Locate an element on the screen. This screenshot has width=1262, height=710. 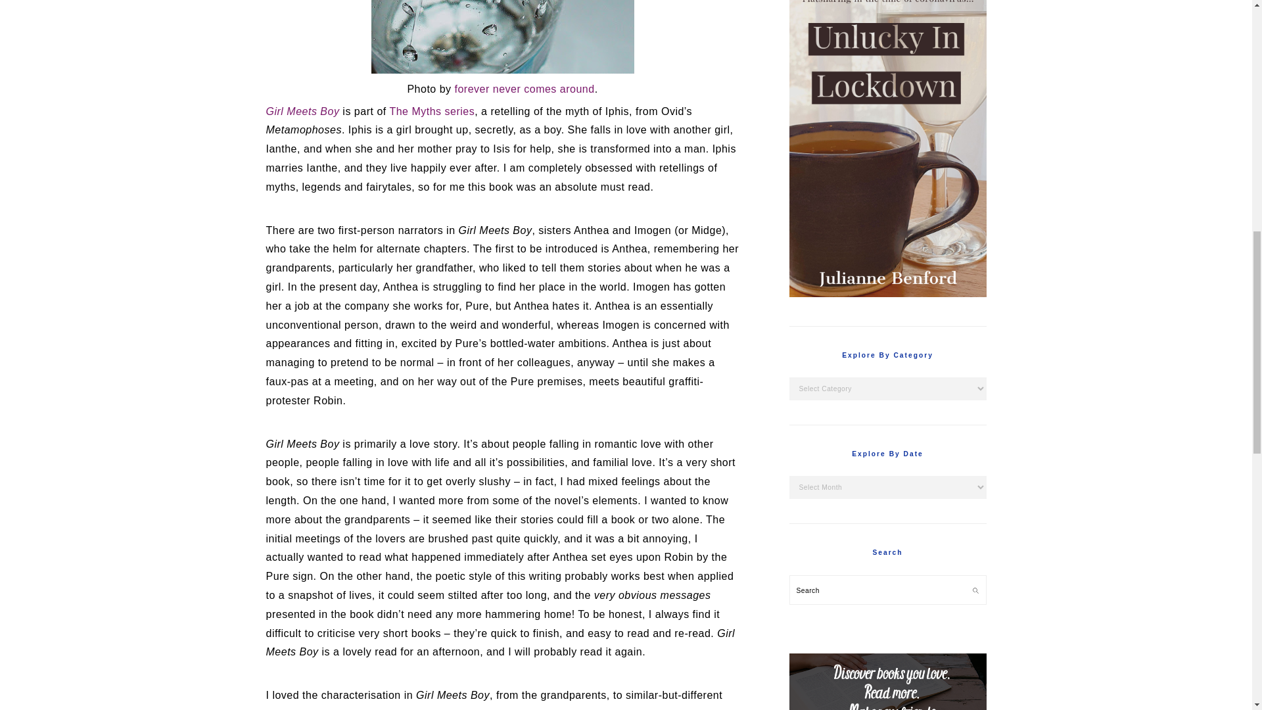
Girl Meets Boy is located at coordinates (302, 111).